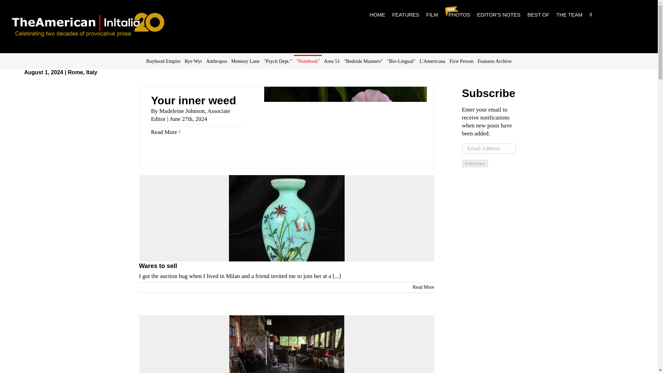 The height and width of the screenshot is (373, 663). Describe the element at coordinates (458, 15) in the screenshot. I see `PHOTOS` at that location.